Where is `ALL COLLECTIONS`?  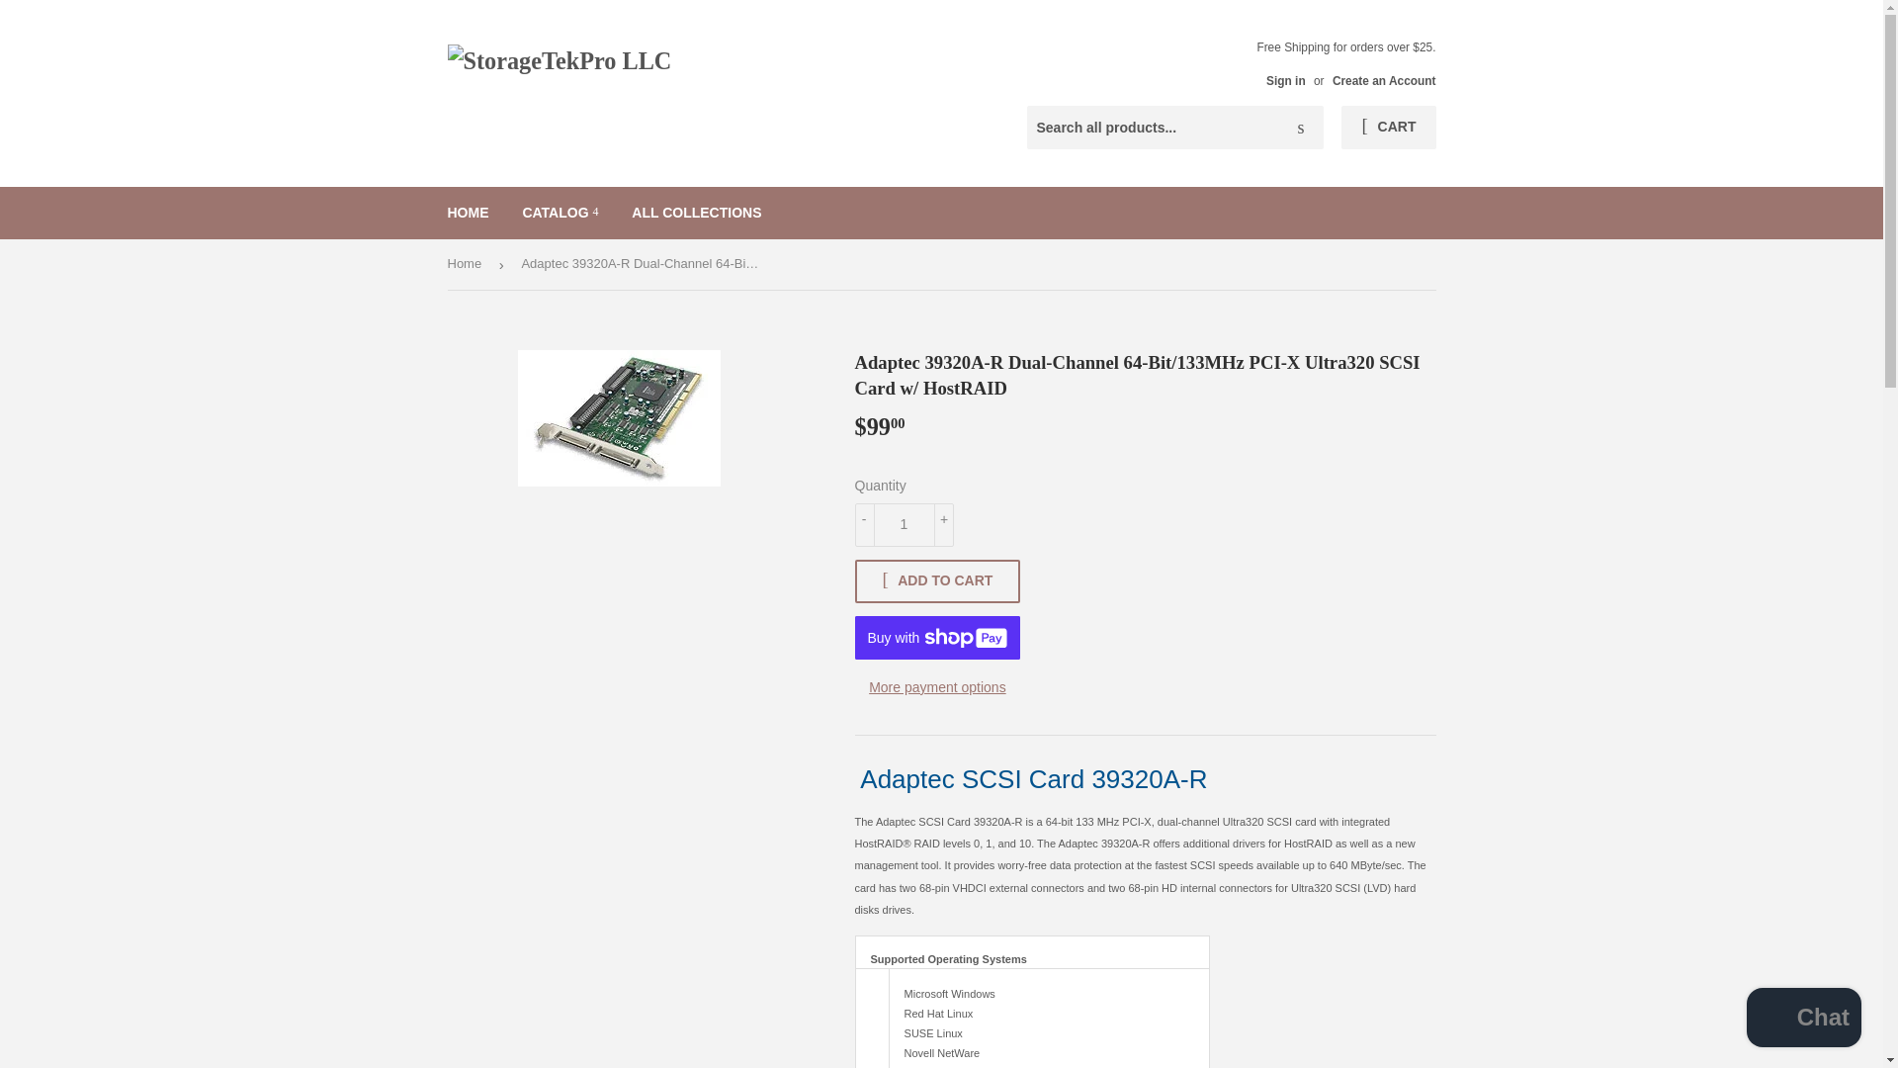
ALL COLLECTIONS is located at coordinates (696, 212).